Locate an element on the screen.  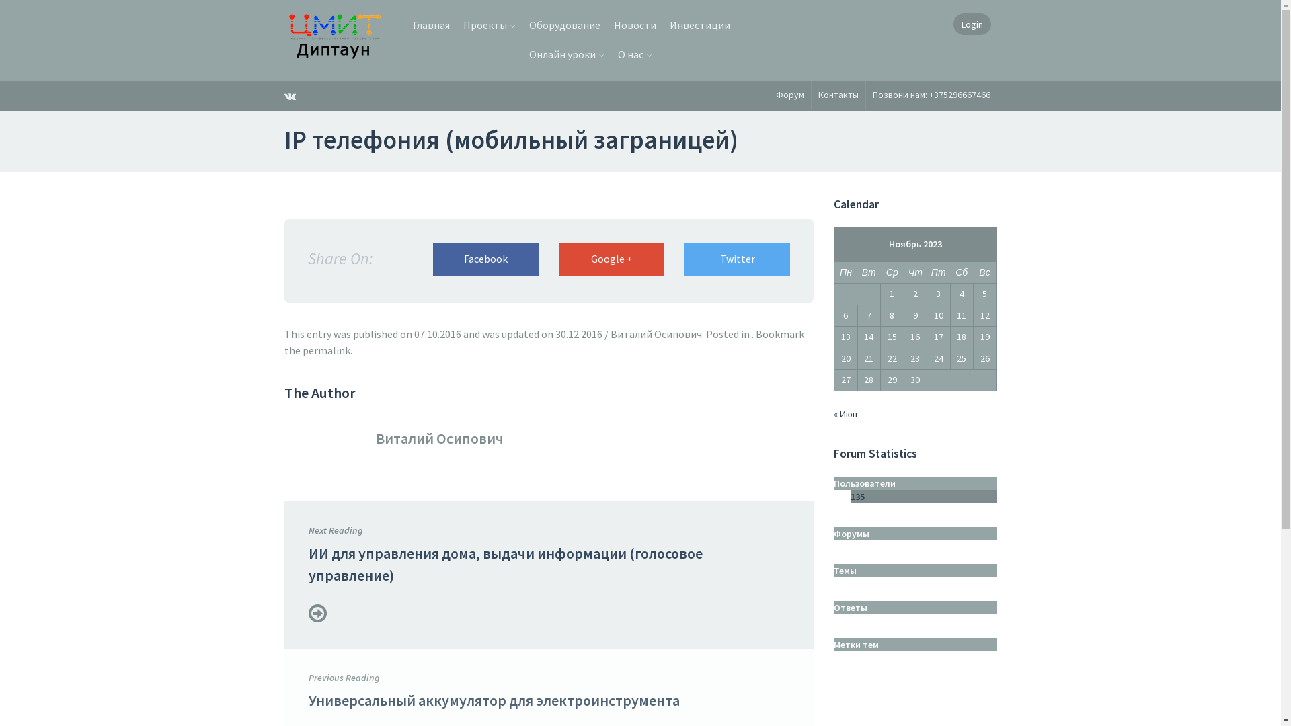
Vk.com is located at coordinates (293, 96).